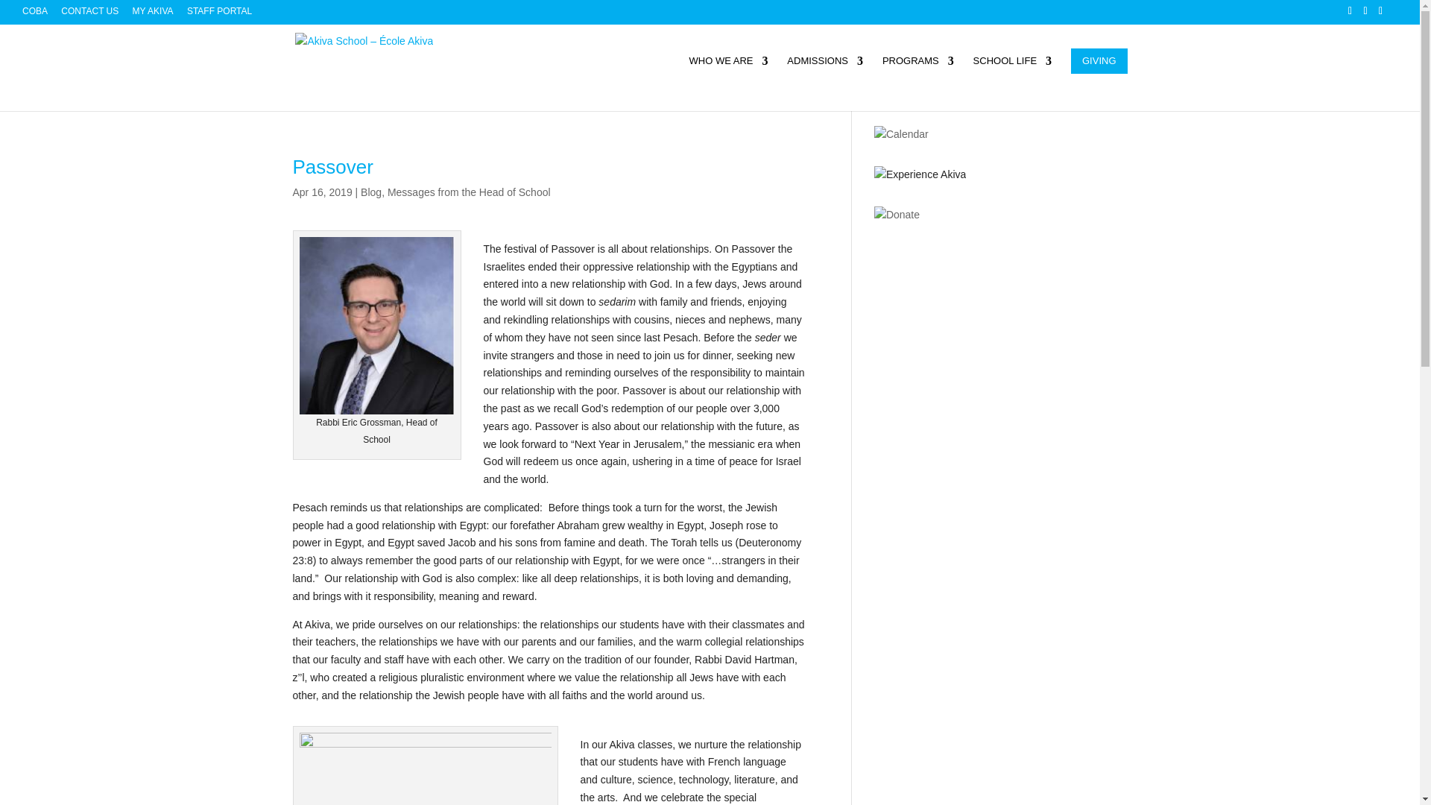 The image size is (1431, 805). I want to click on MY AKIVA, so click(153, 14).